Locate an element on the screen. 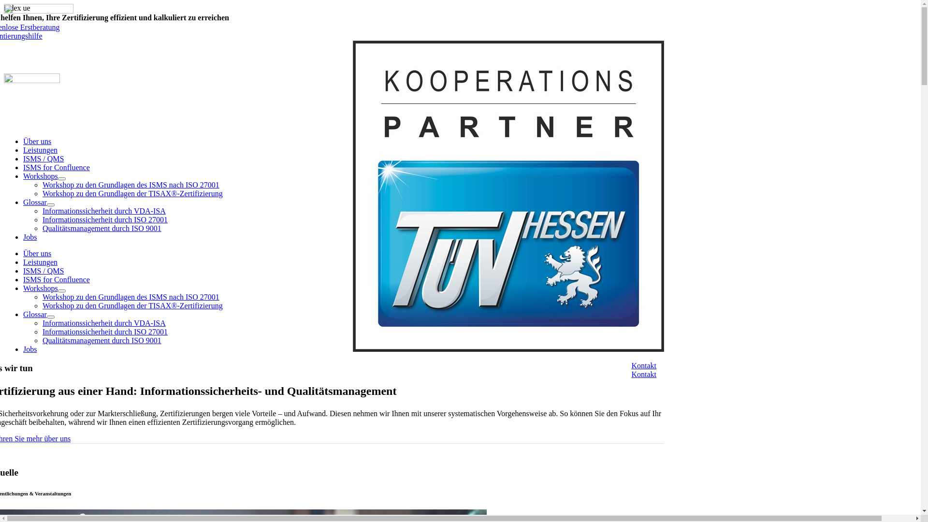 The height and width of the screenshot is (522, 928). Workshops is located at coordinates (41, 176).